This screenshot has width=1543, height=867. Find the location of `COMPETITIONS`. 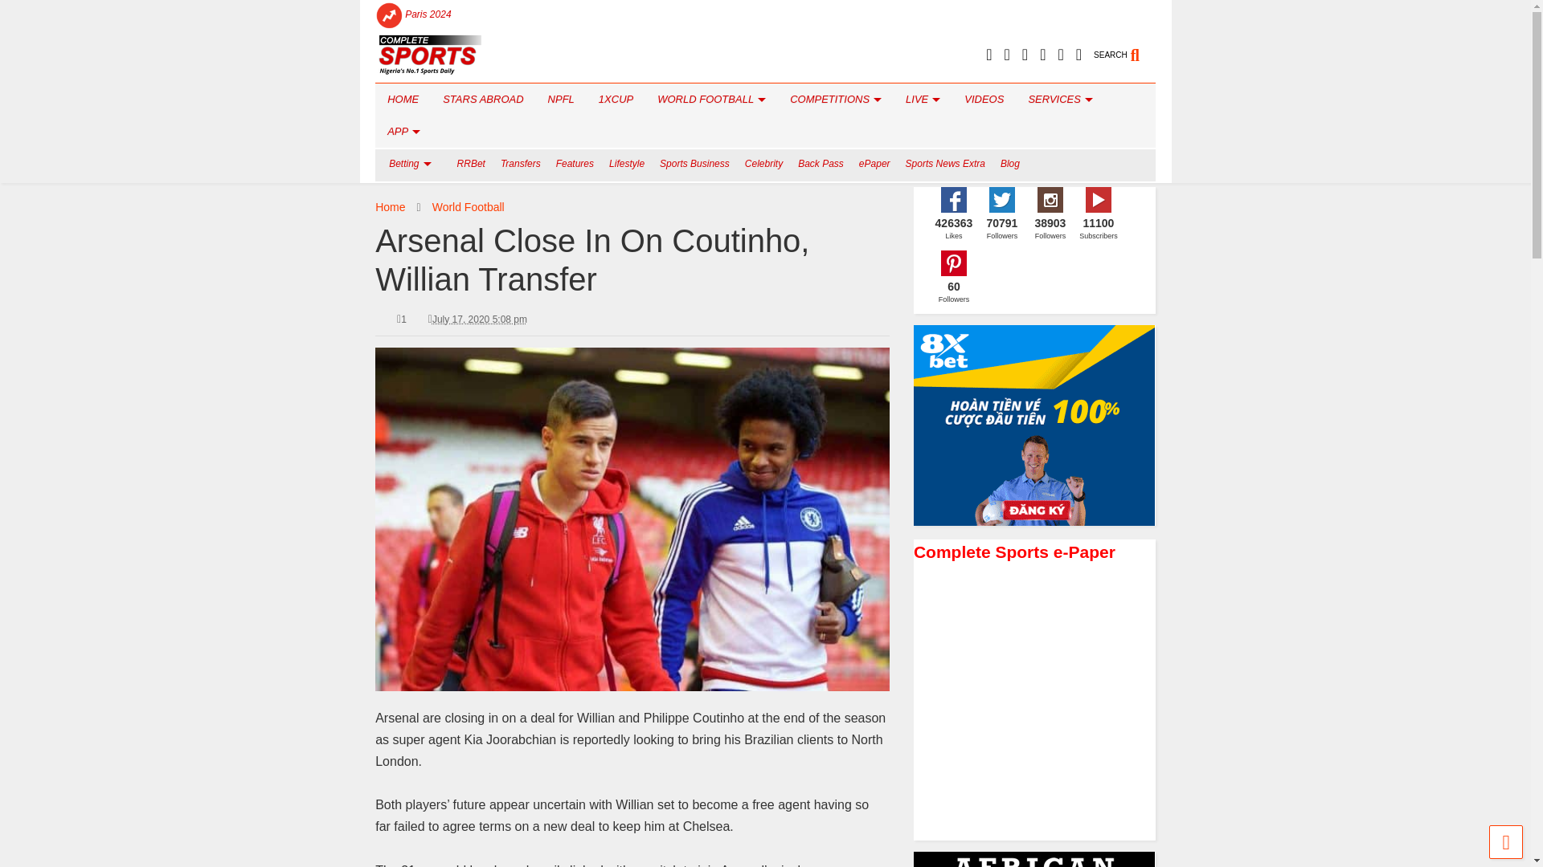

COMPETITIONS is located at coordinates (835, 99).